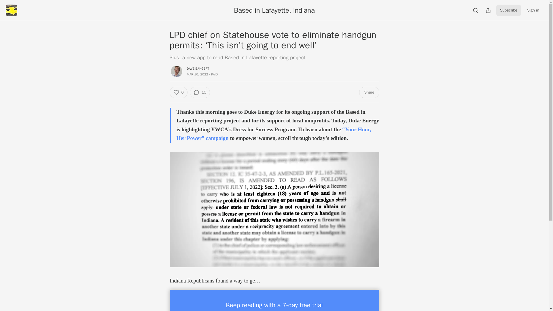 The height and width of the screenshot is (311, 553). I want to click on Subscribe, so click(509, 10).